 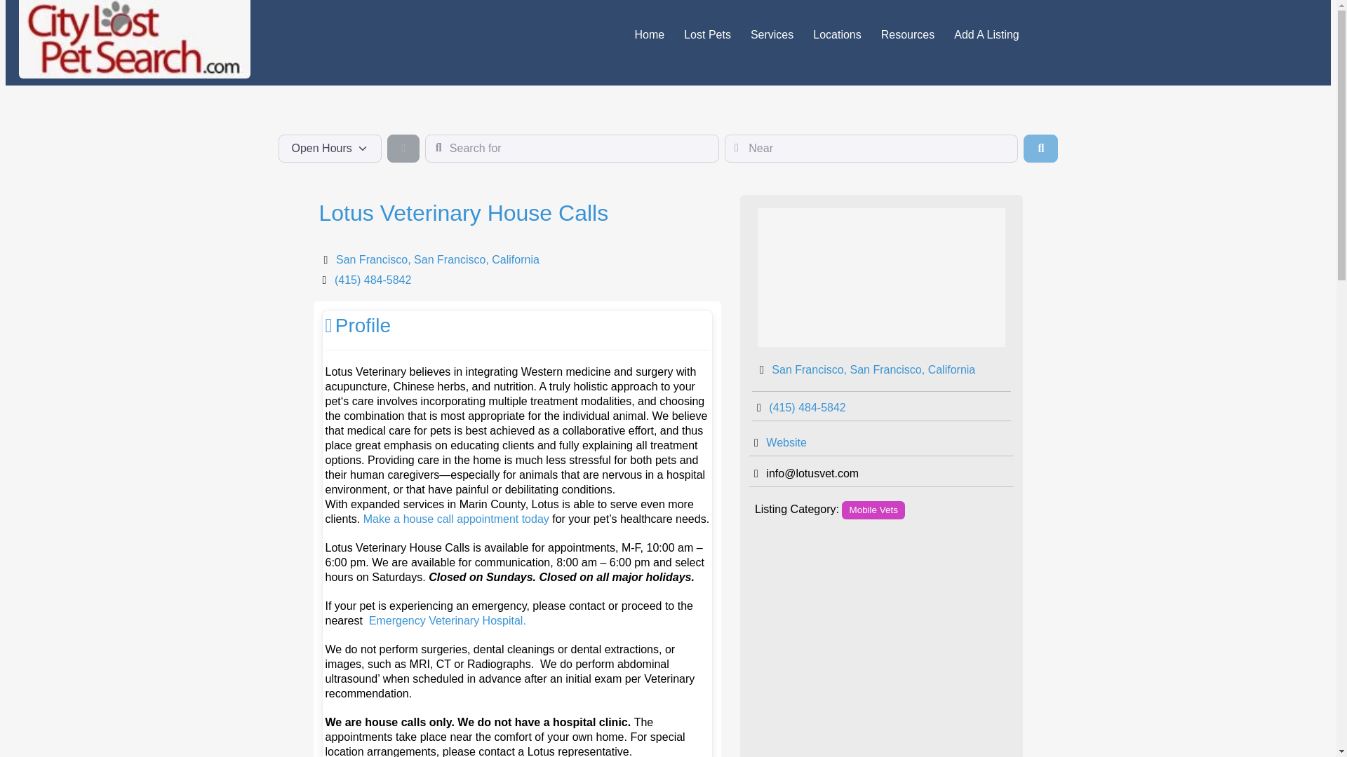 I want to click on Lost Pets, so click(x=707, y=35).